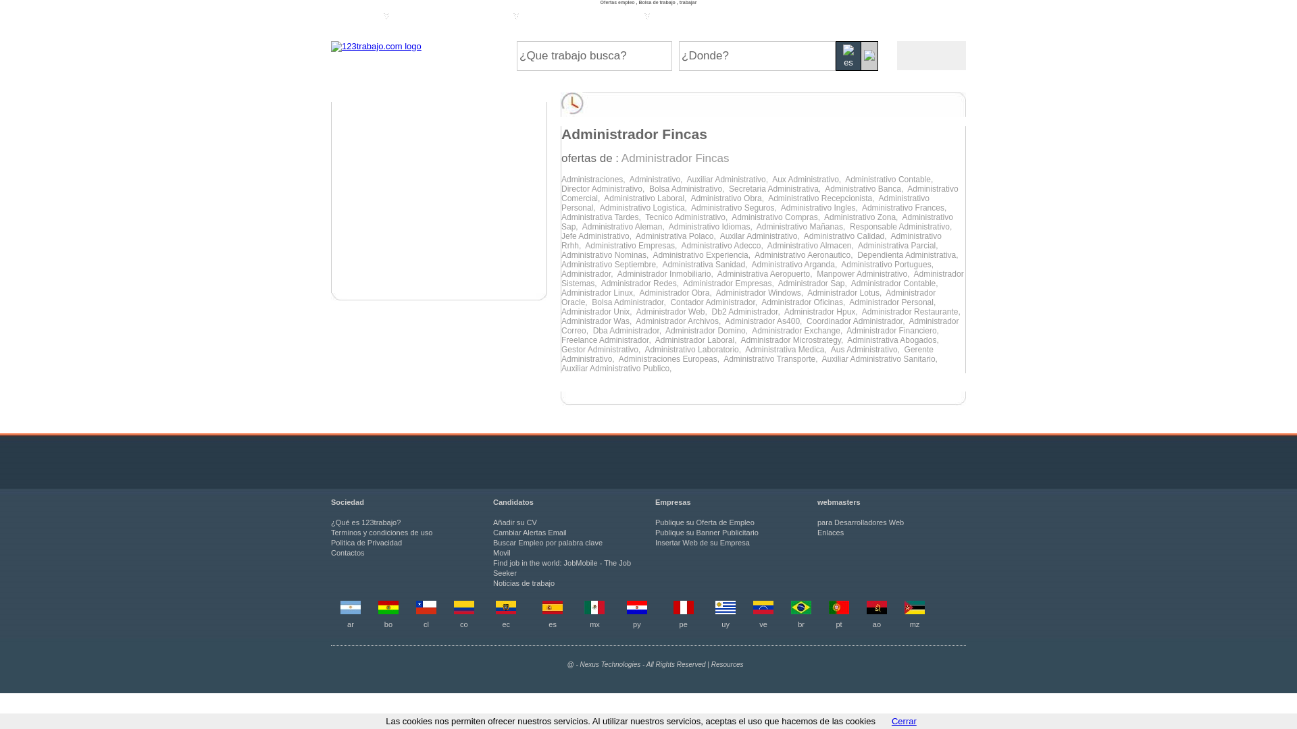  Describe the element at coordinates (760, 194) in the screenshot. I see `Administrativo Comercial, ` at that location.